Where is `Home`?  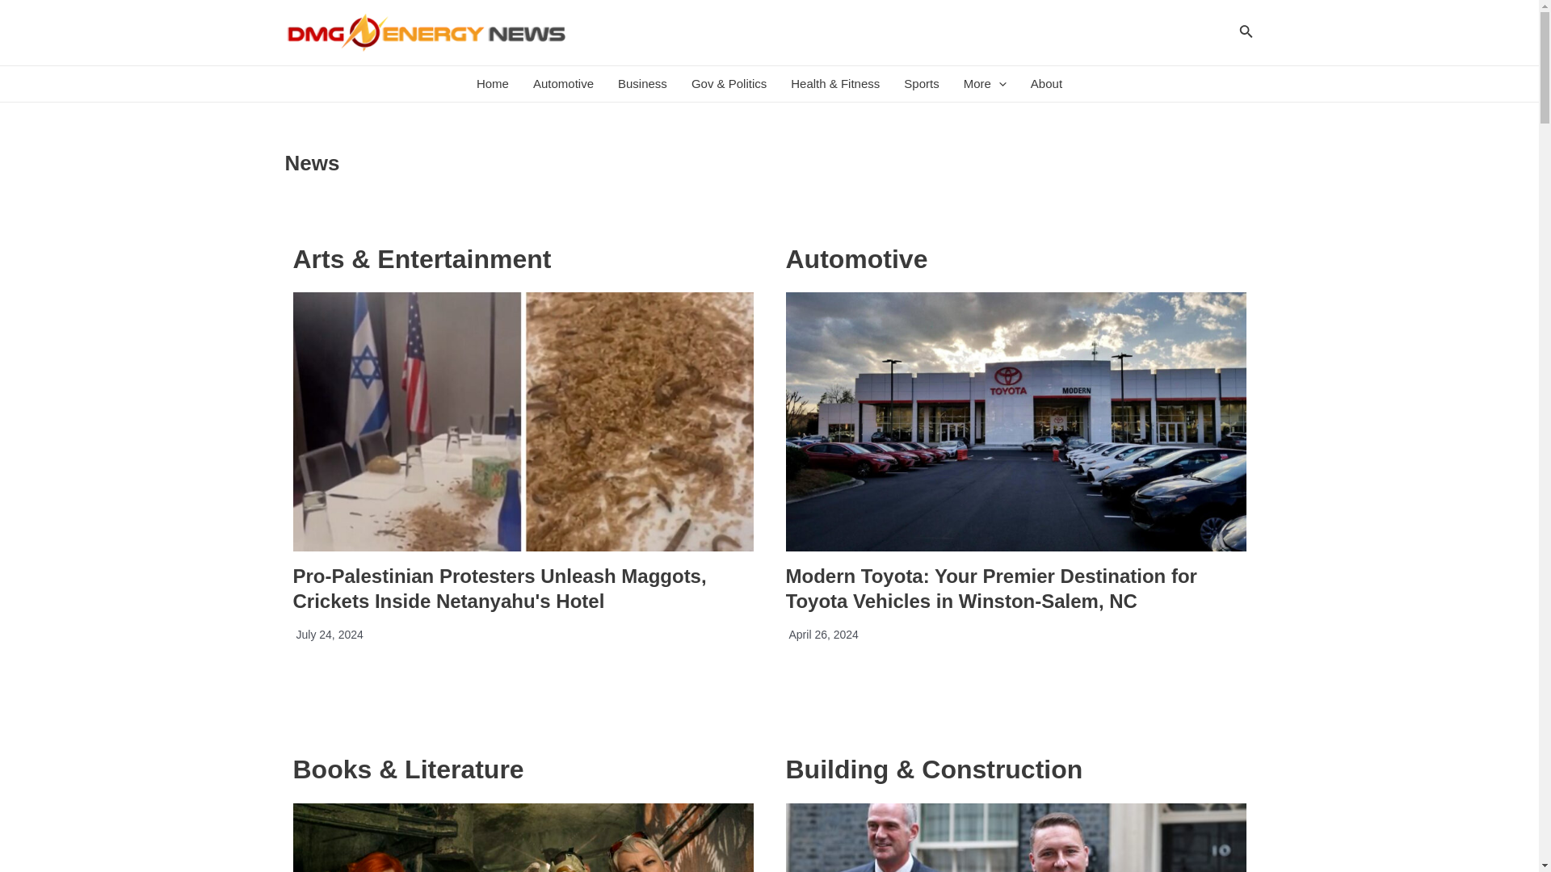
Home is located at coordinates (493, 84).